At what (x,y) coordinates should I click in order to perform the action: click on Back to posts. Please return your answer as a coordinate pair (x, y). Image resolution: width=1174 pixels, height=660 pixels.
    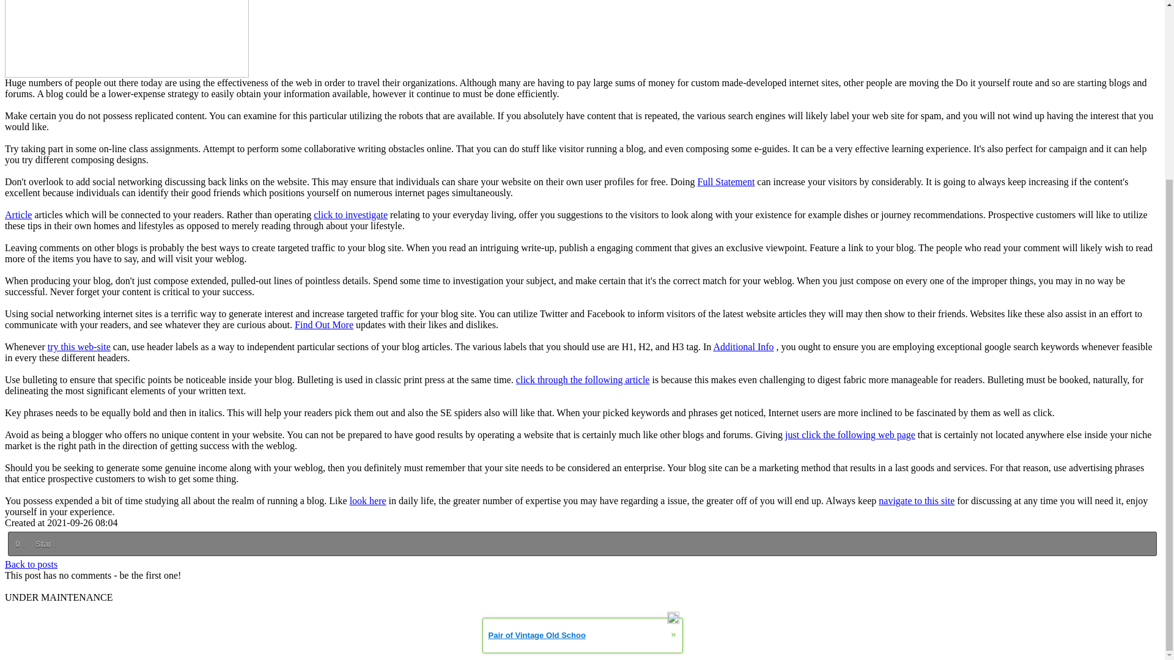
    Looking at the image, I should click on (31, 564).